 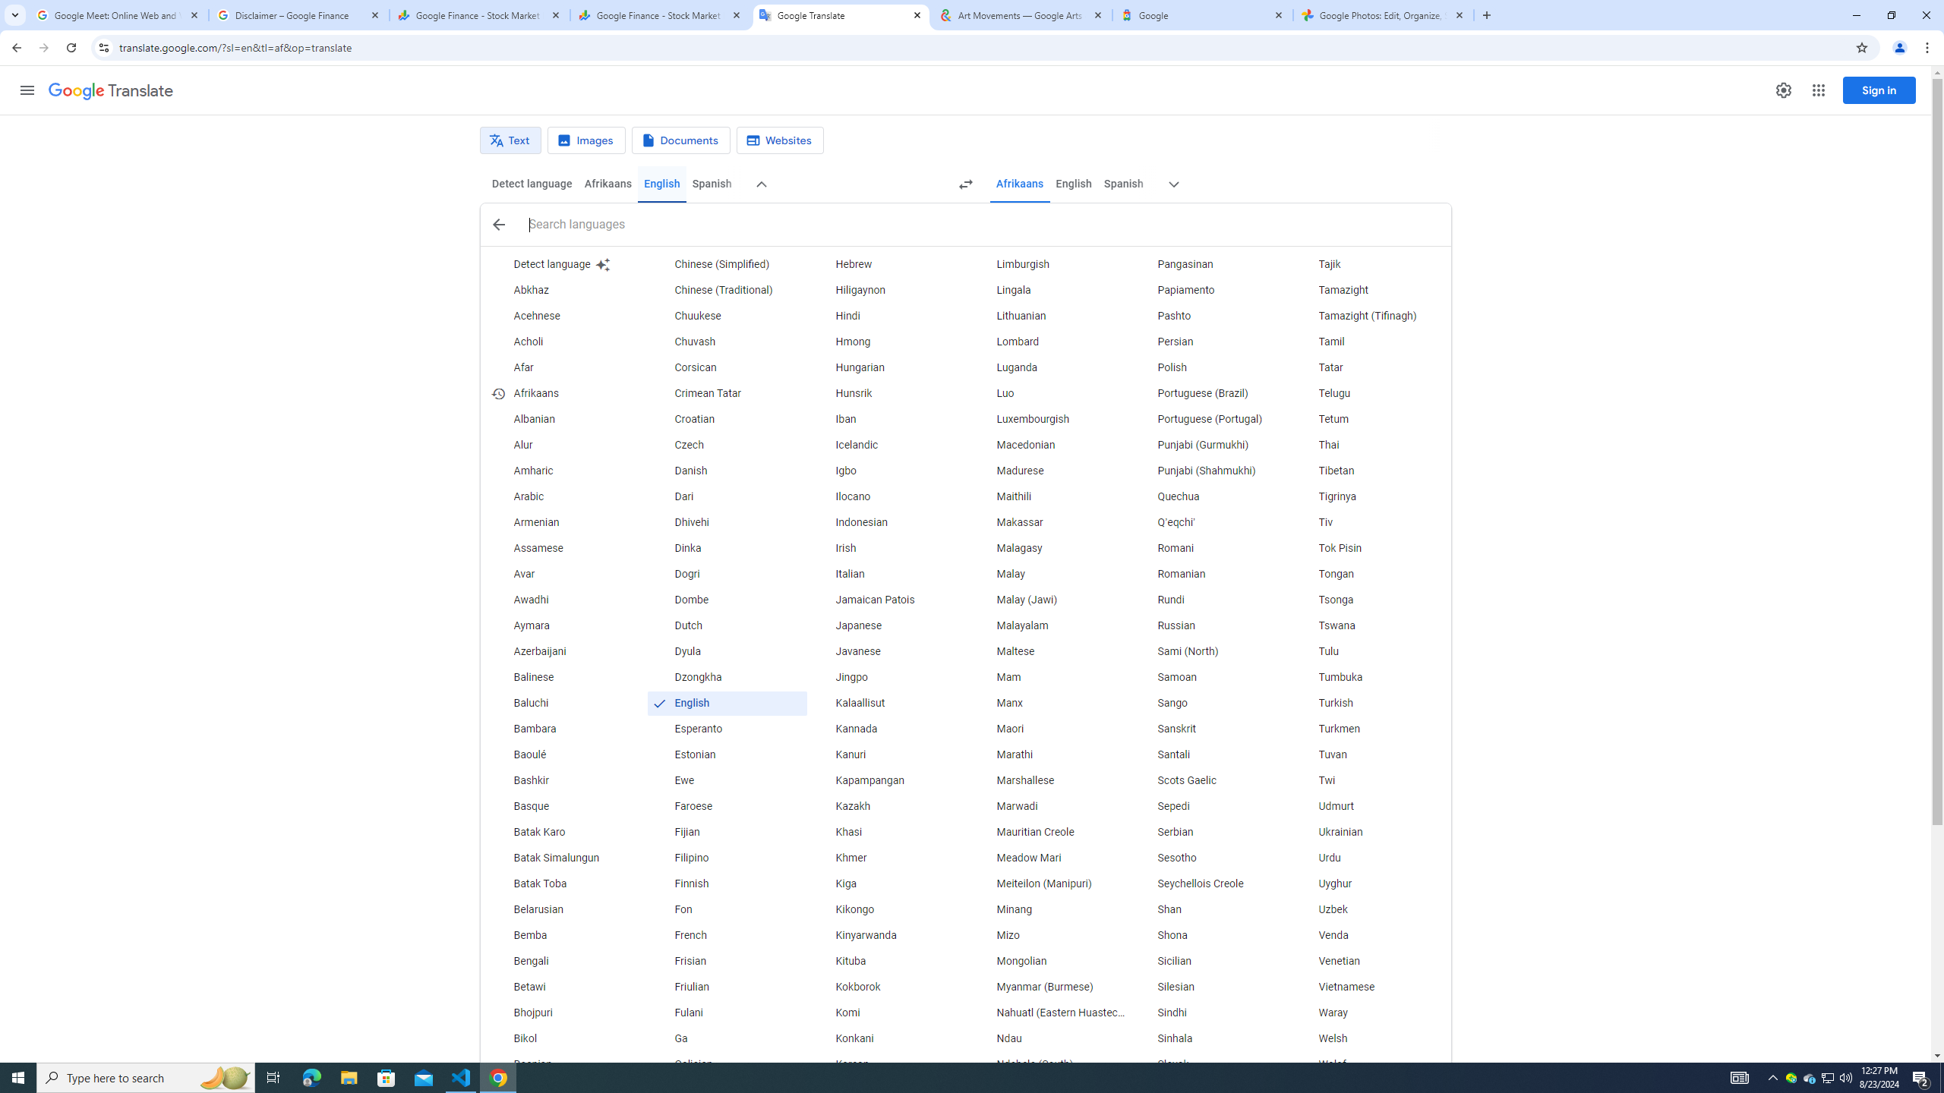 What do you see at coordinates (565, 548) in the screenshot?
I see `Assamese` at bounding box center [565, 548].